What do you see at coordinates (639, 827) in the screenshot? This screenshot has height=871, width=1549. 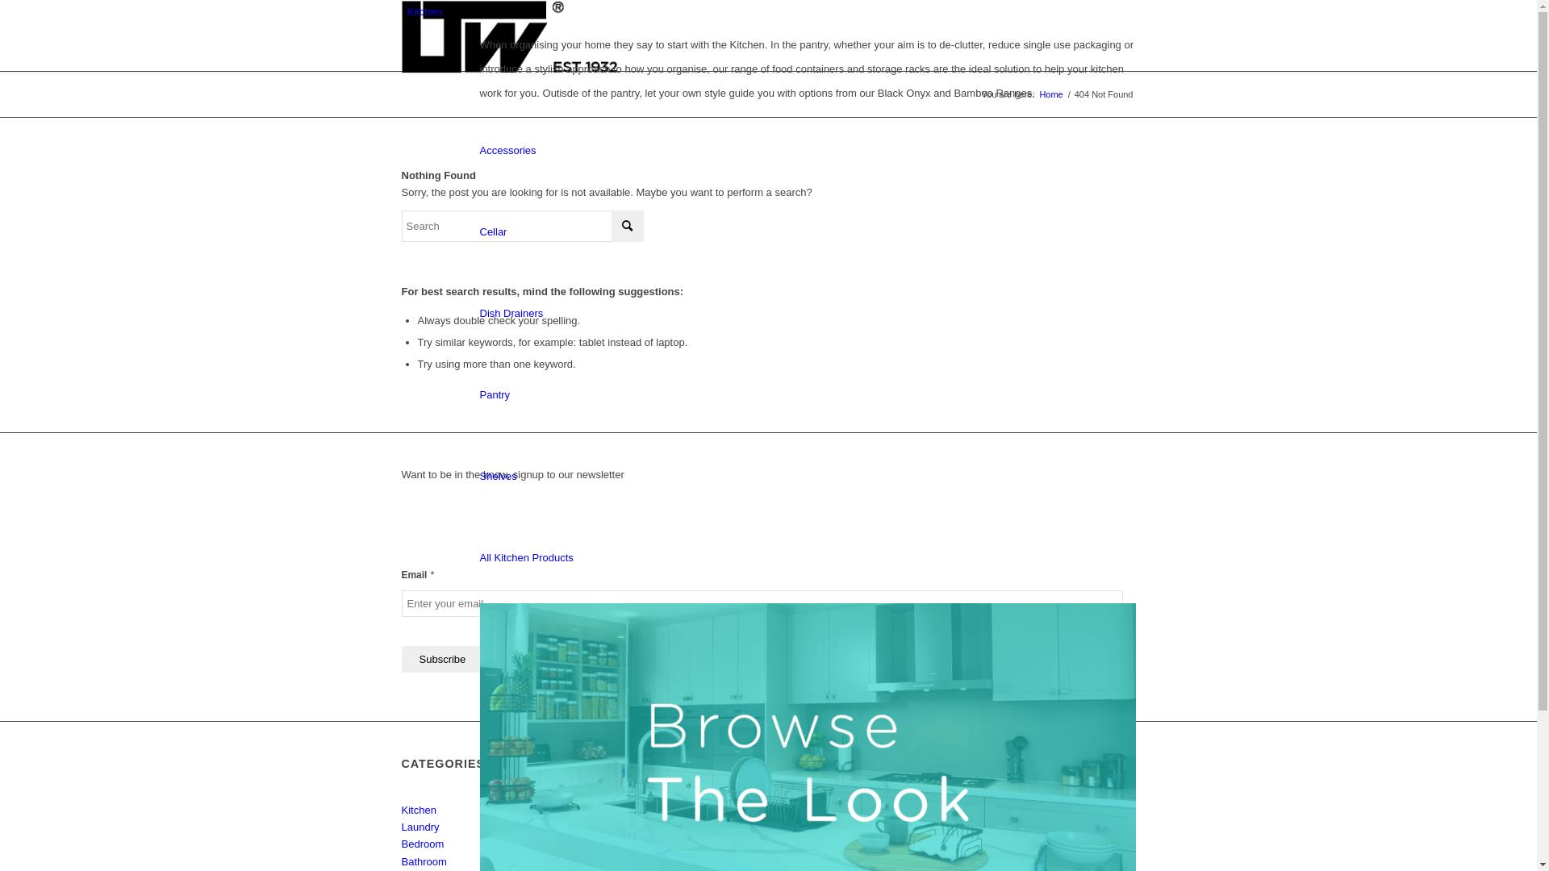 I see `Featured Products` at bounding box center [639, 827].